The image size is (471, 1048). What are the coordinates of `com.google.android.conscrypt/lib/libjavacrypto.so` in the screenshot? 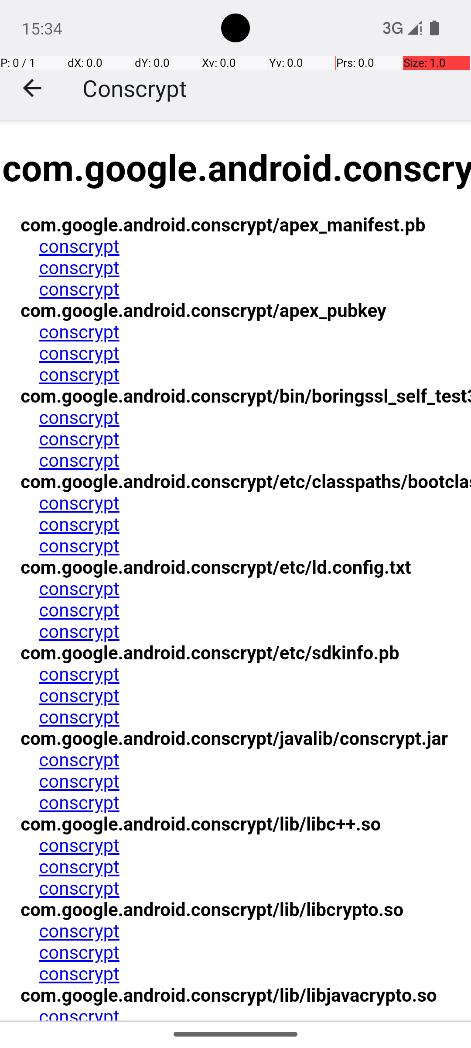 It's located at (228, 996).